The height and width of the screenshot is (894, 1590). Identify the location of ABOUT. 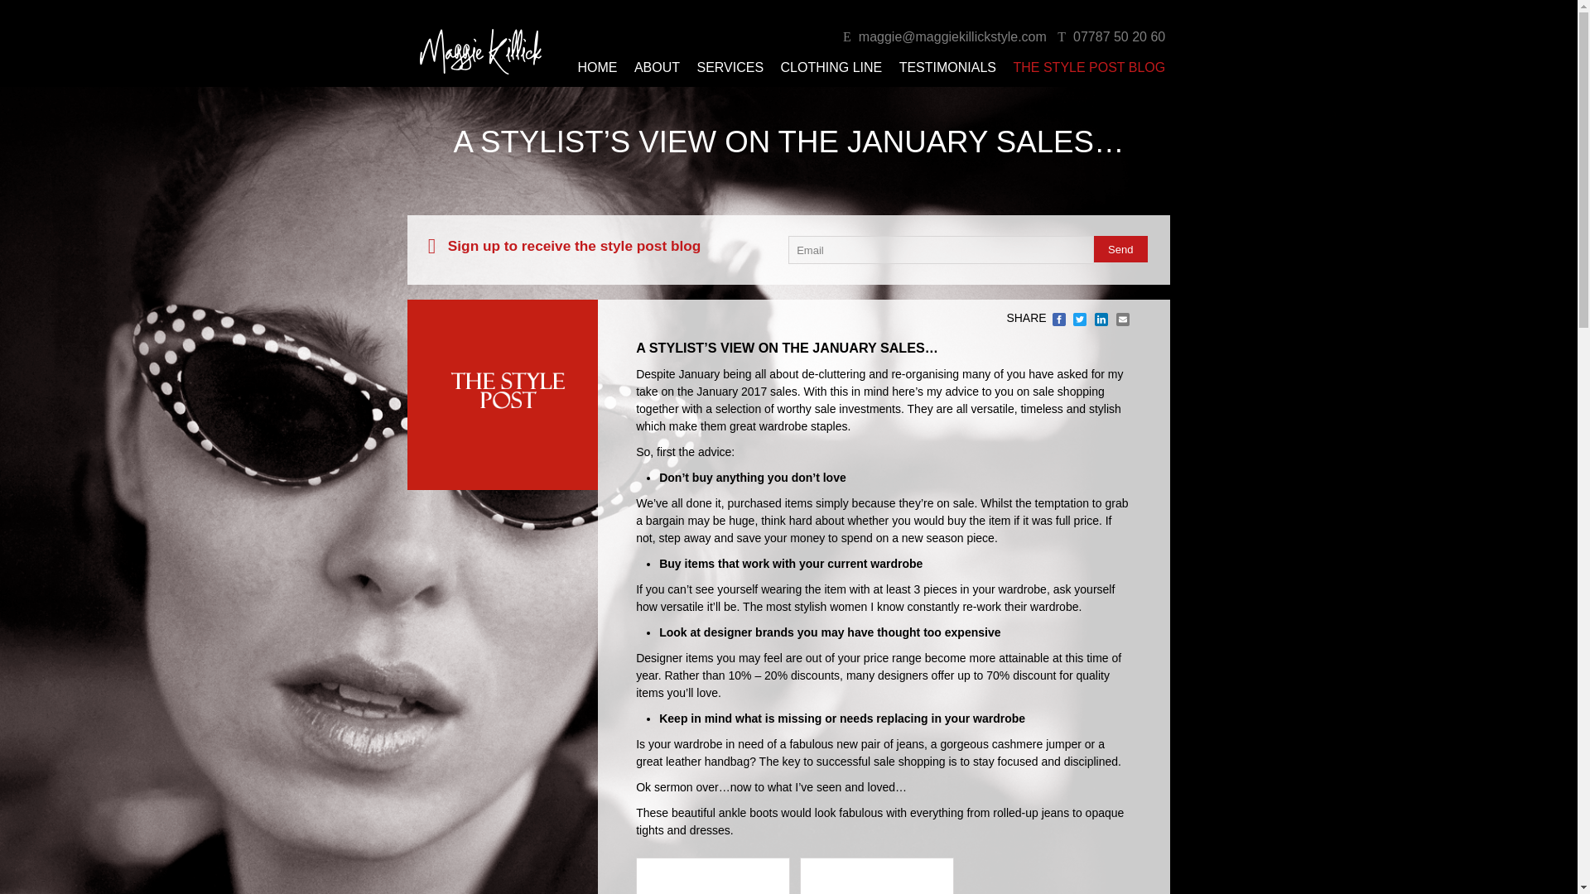
(658, 67).